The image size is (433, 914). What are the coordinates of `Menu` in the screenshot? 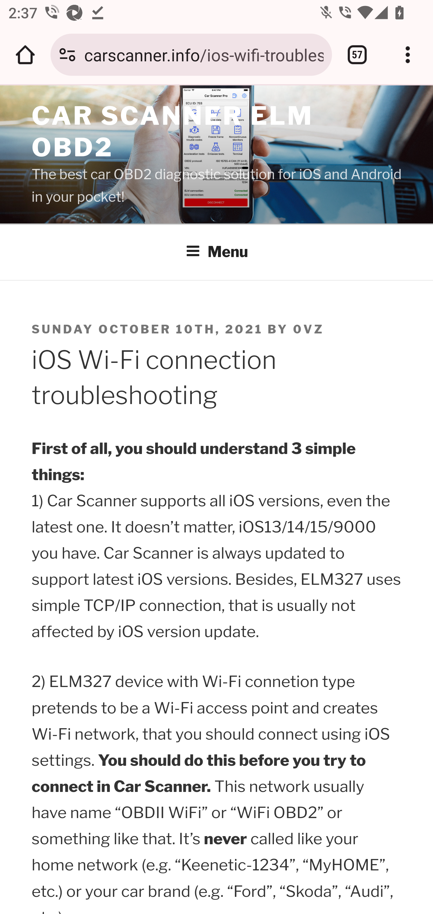 It's located at (217, 252).